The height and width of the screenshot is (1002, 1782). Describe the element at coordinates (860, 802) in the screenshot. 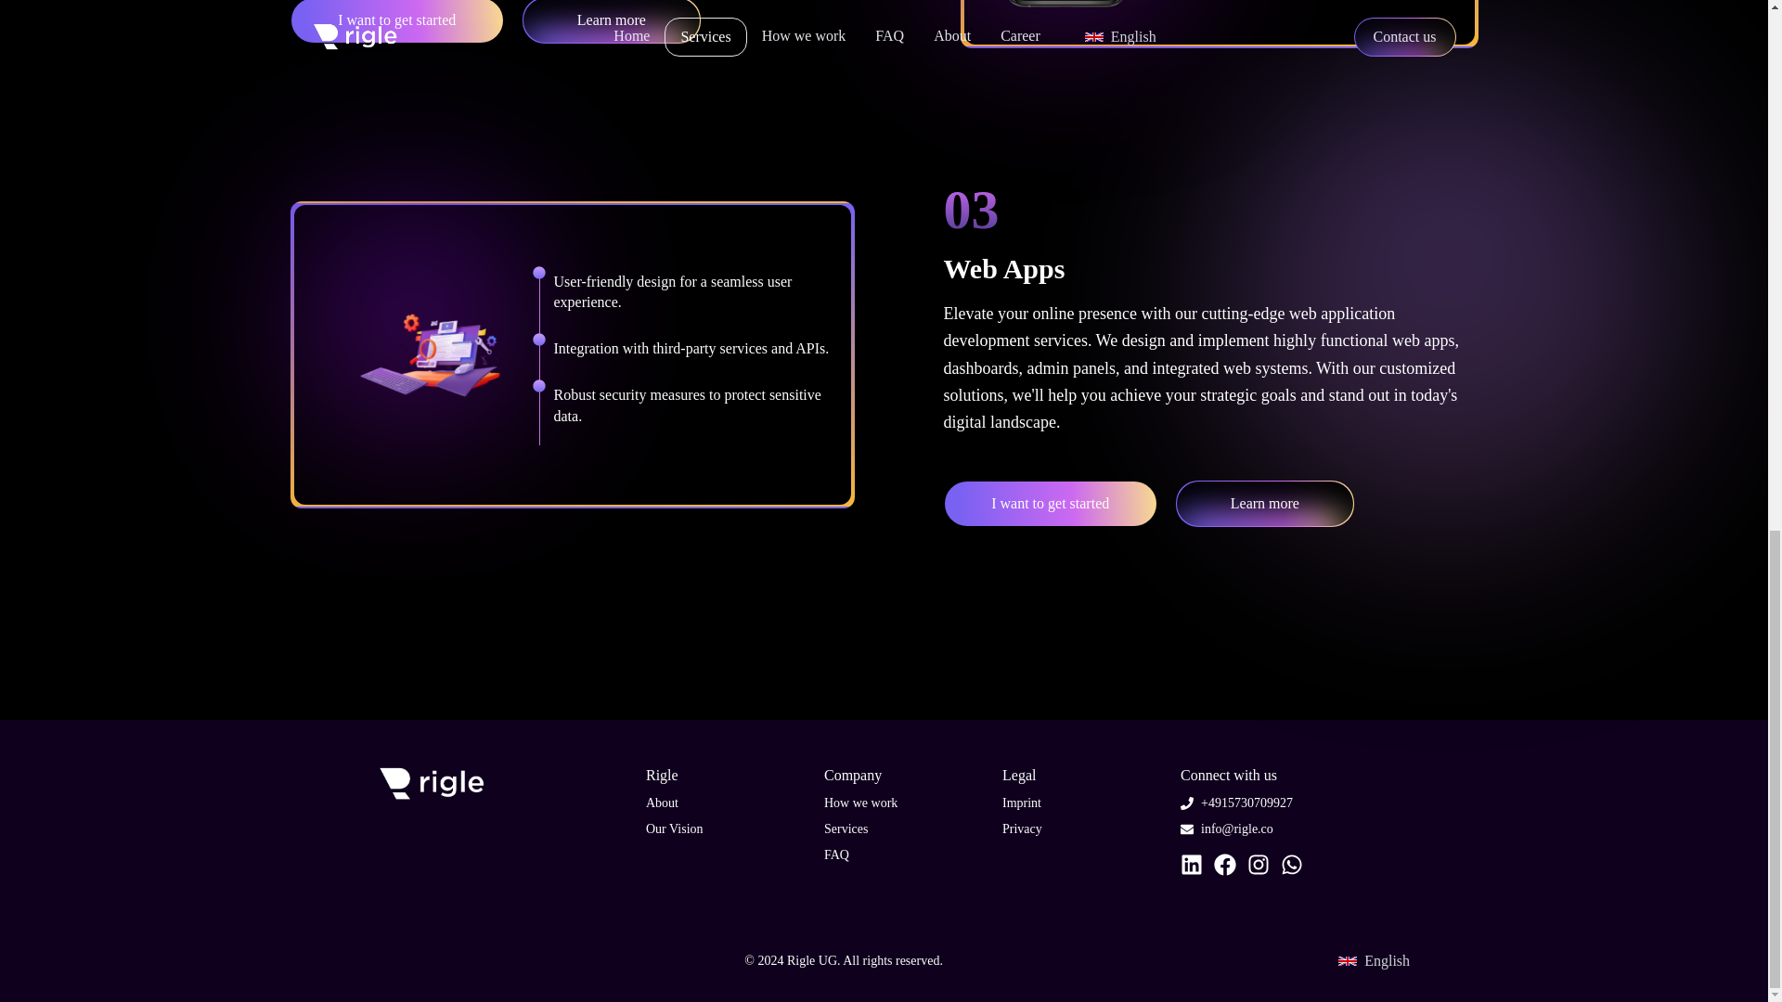

I see `How we work` at that location.